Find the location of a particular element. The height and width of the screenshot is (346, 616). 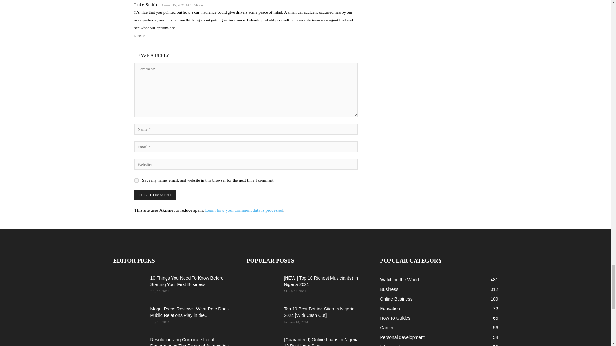

yes is located at coordinates (136, 181).